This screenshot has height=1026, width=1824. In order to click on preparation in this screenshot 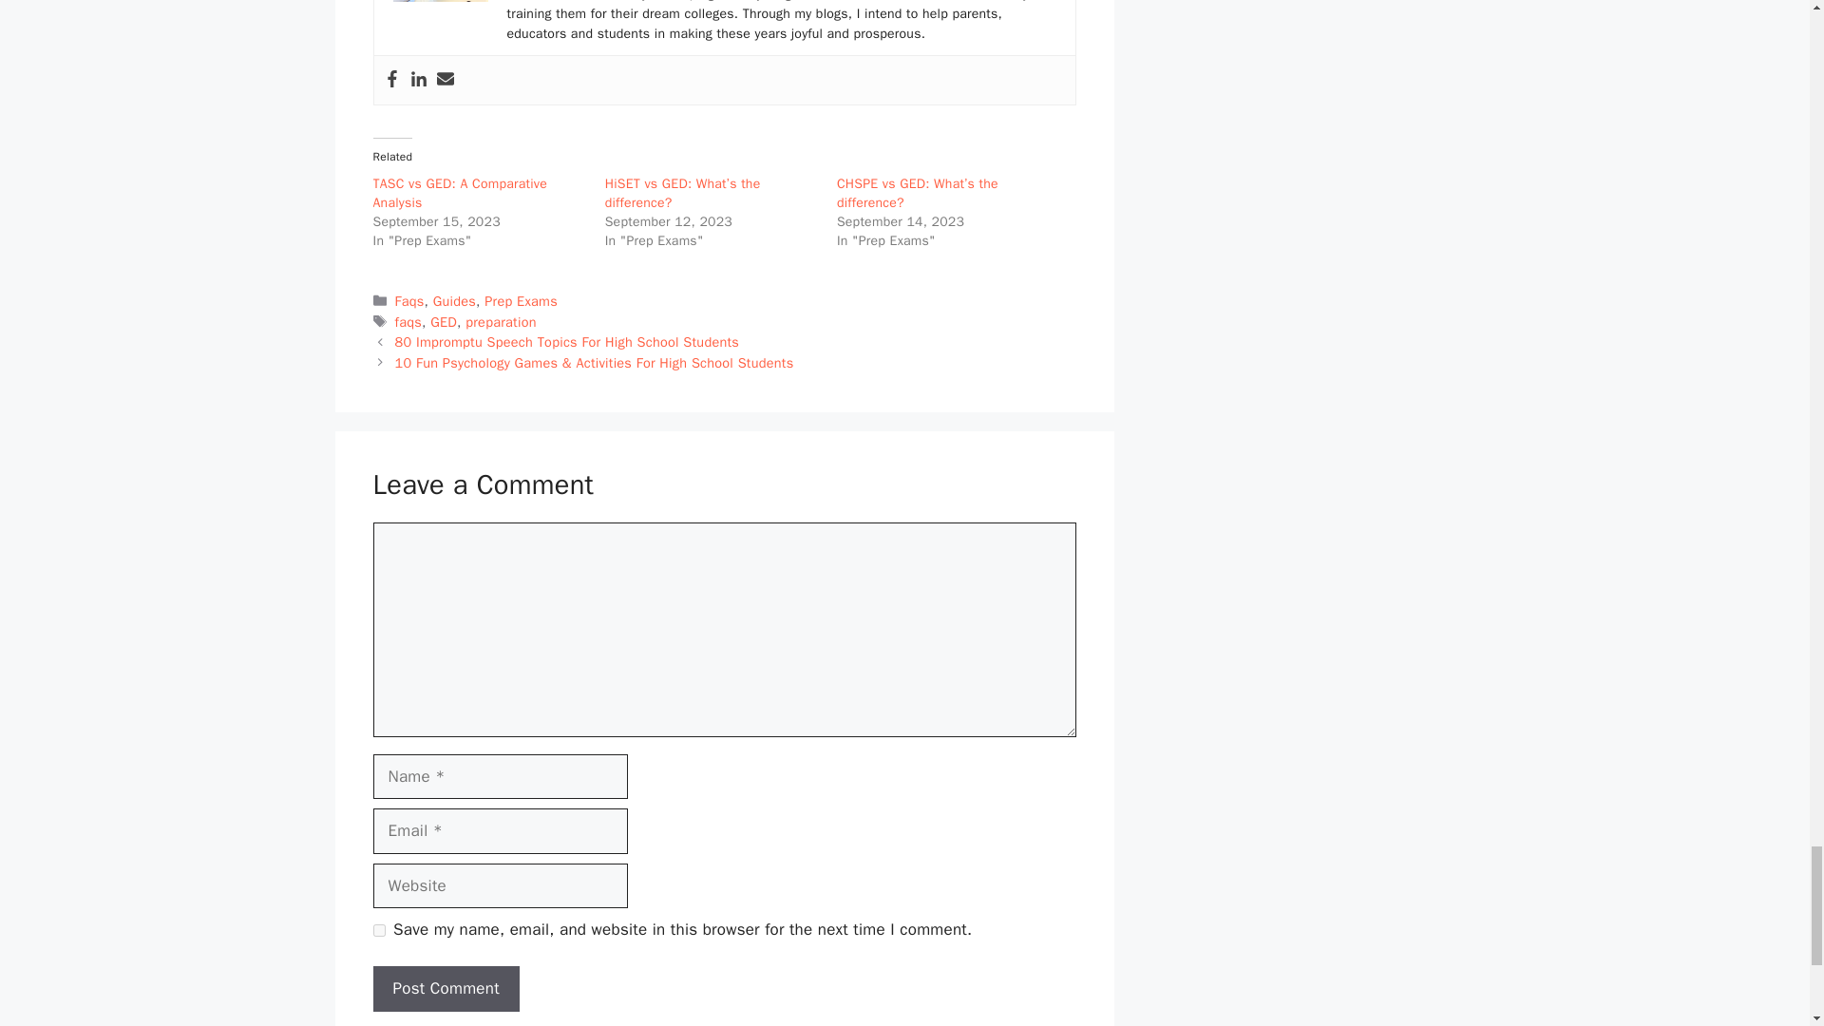, I will do `click(500, 321)`.